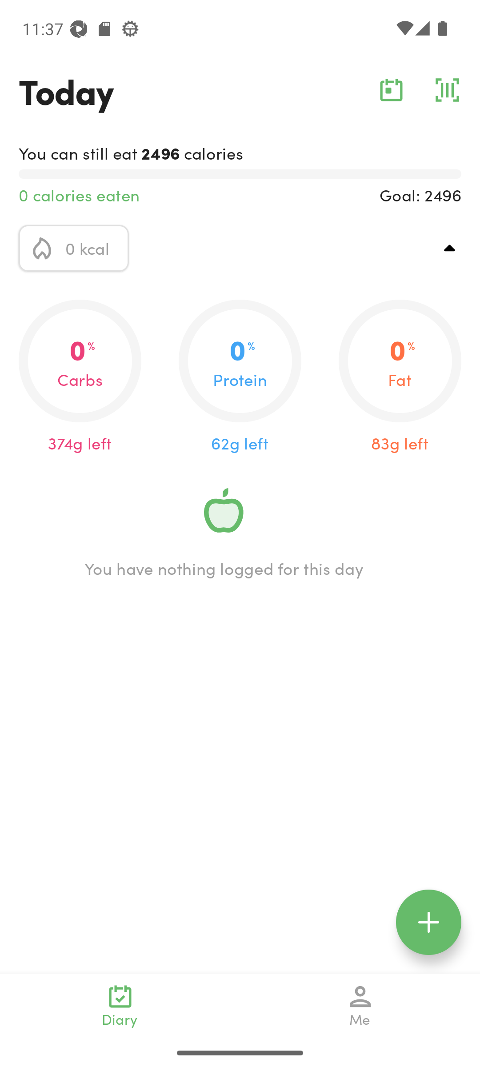 This screenshot has width=480, height=1067. I want to click on floating_action_icon, so click(428, 922).